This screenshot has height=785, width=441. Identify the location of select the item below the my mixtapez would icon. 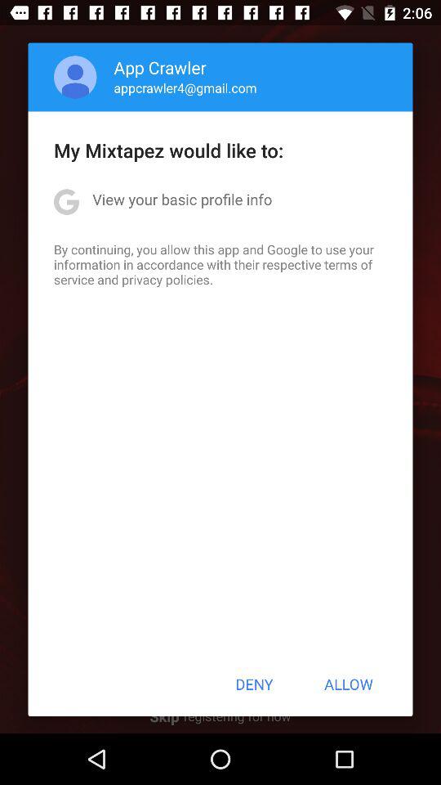
(182, 200).